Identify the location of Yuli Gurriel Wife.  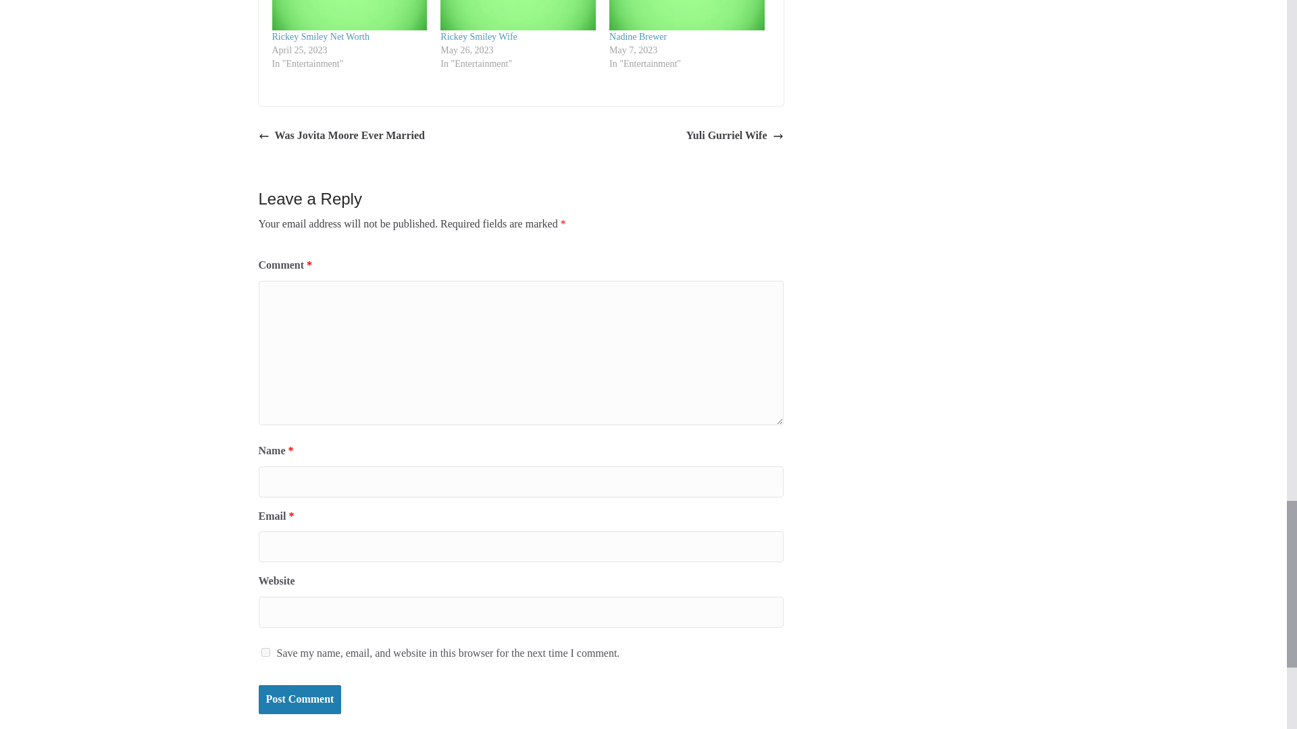
(734, 136).